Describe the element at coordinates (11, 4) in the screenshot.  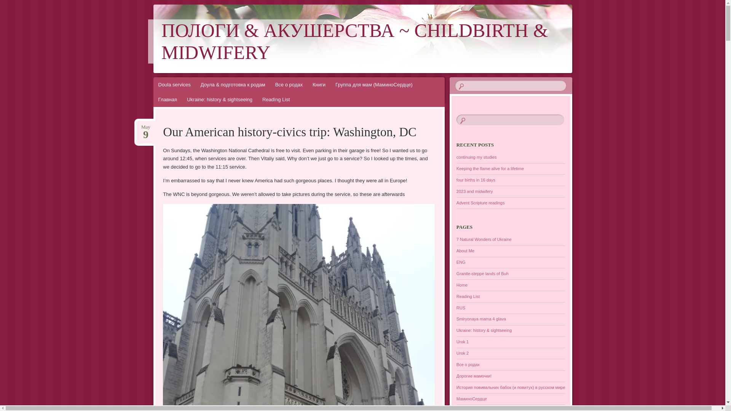
I see `Search` at that location.